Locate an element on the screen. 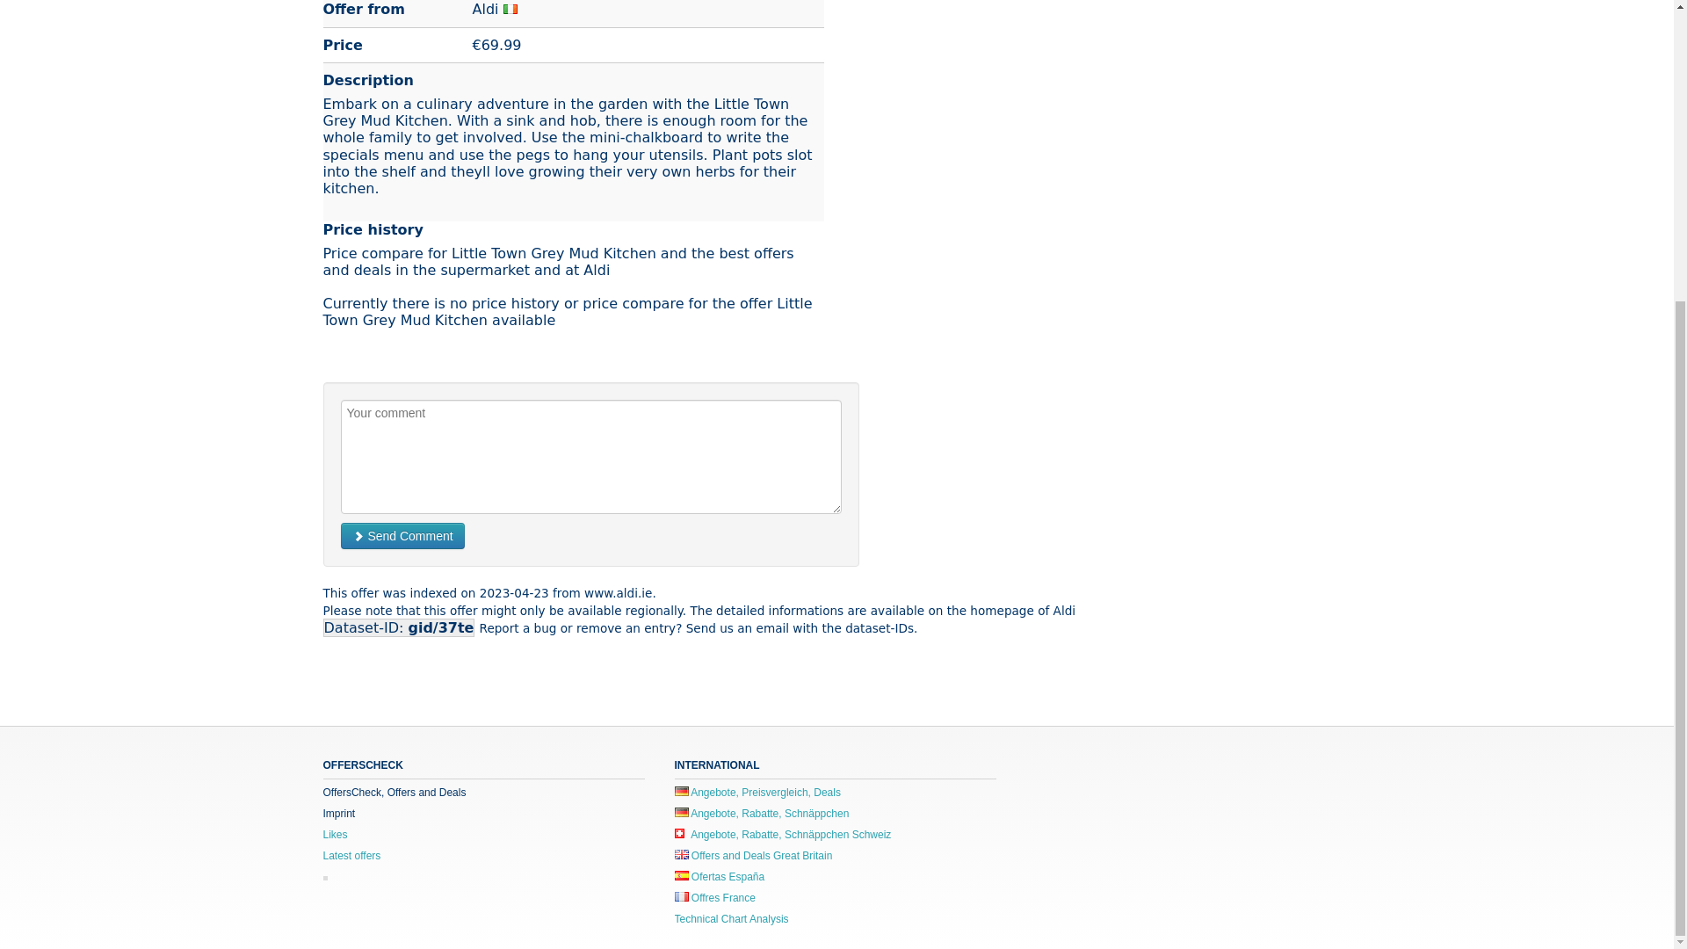 The width and height of the screenshot is (1687, 949). Angebote is located at coordinates (682, 791).